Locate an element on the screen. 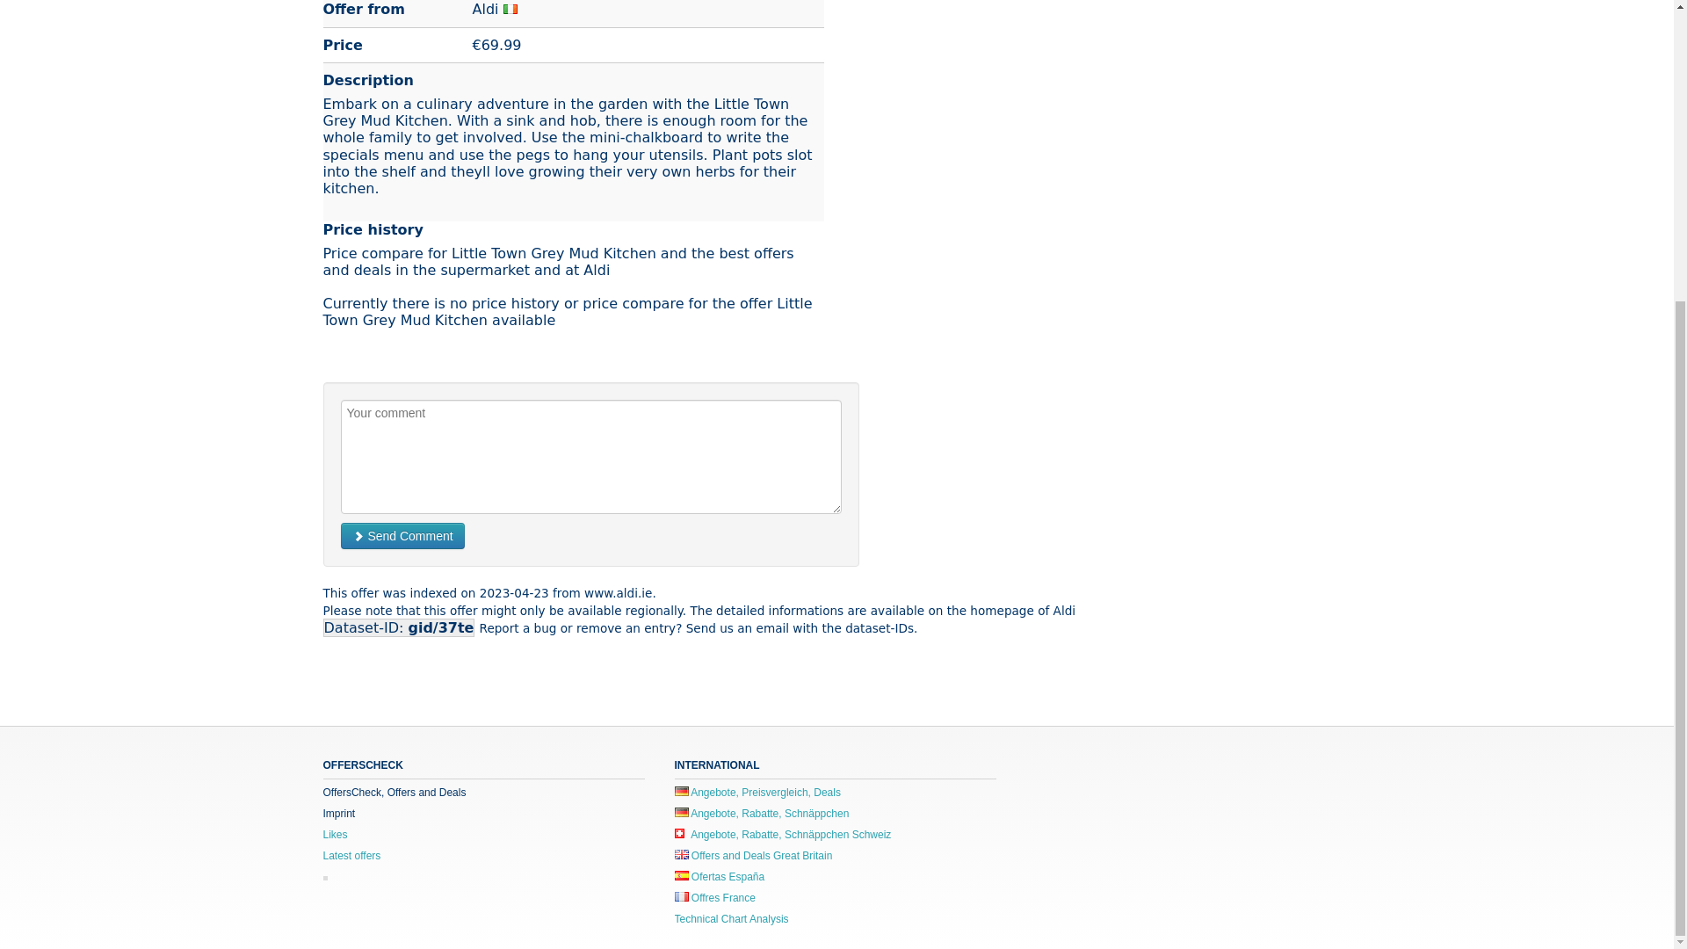 The width and height of the screenshot is (1687, 949). Angebote is located at coordinates (682, 791).